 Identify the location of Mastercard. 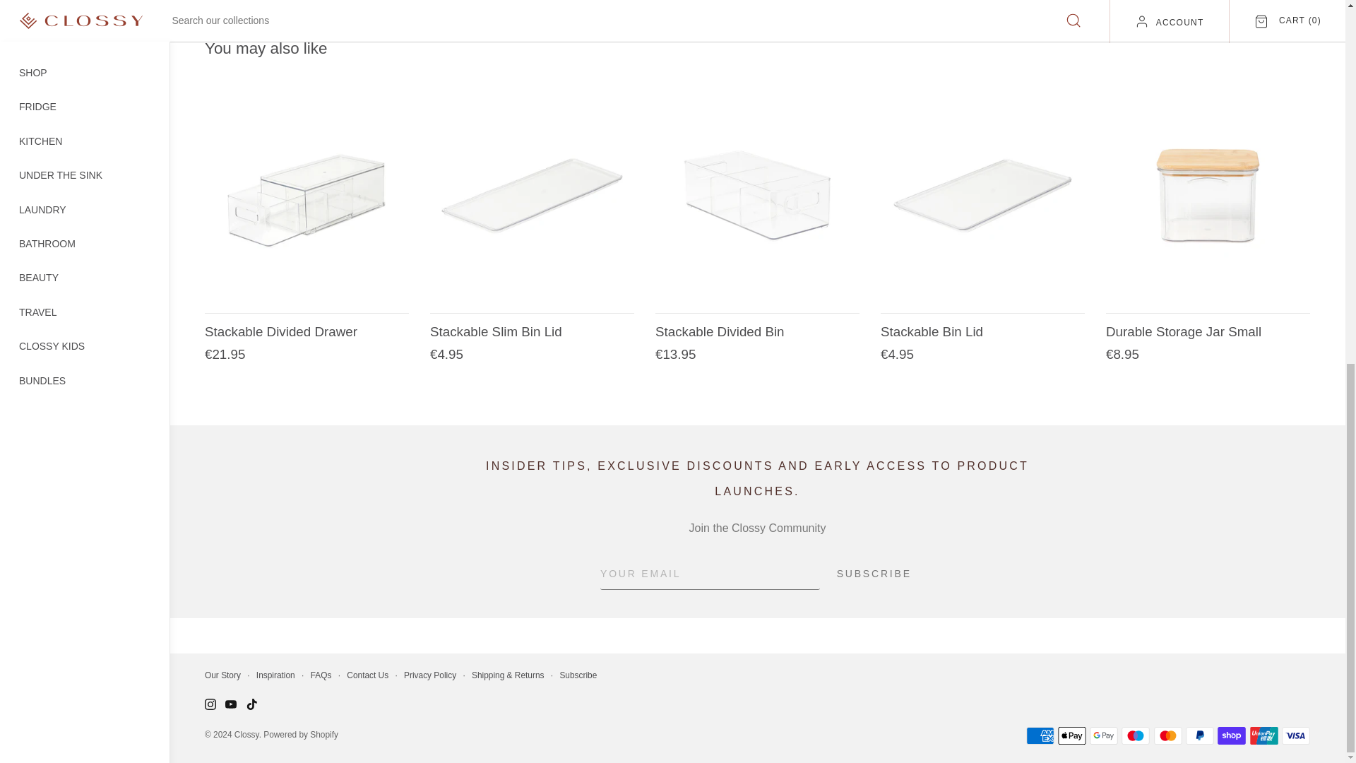
(1168, 736).